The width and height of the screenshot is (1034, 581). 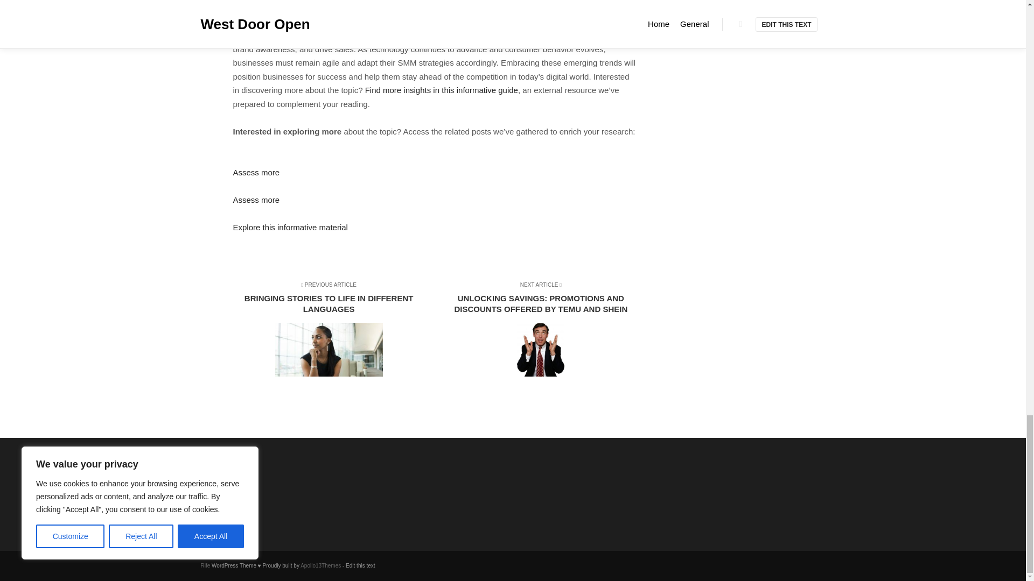 What do you see at coordinates (441, 90) in the screenshot?
I see `Find more insights in this informative guide` at bounding box center [441, 90].